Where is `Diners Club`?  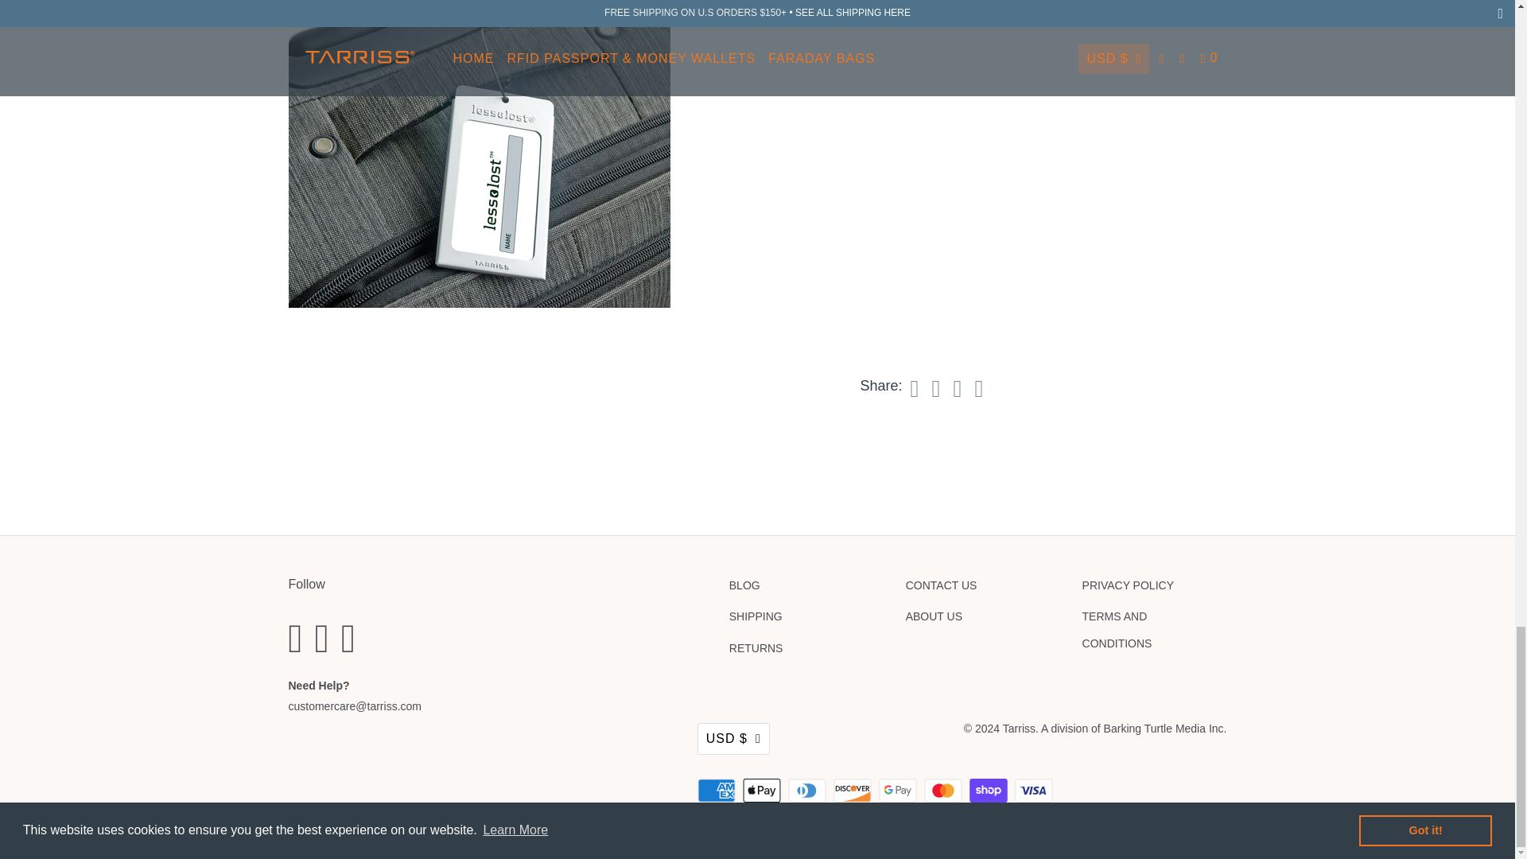 Diners Club is located at coordinates (808, 790).